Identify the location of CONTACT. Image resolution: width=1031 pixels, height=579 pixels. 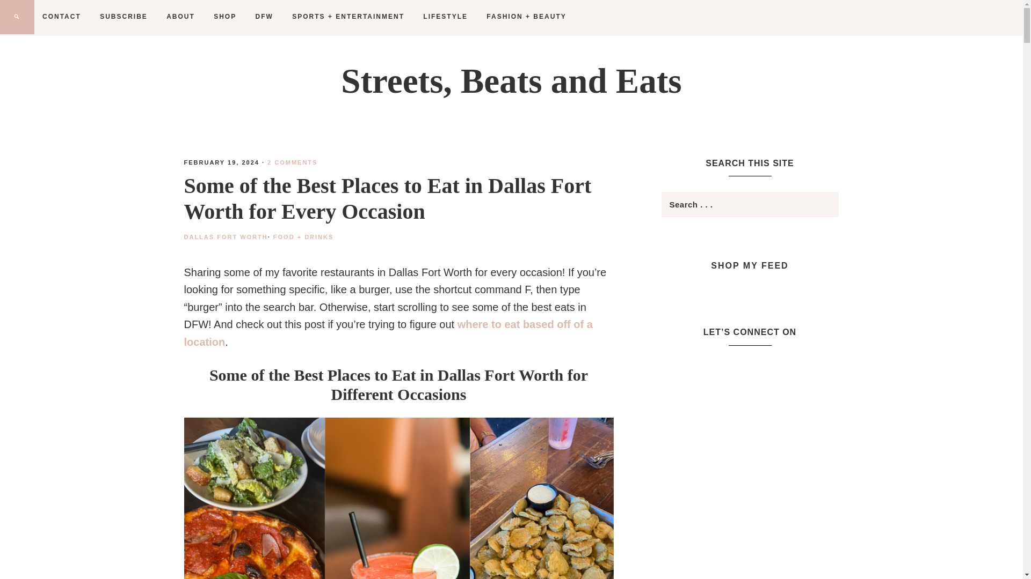
(61, 16).